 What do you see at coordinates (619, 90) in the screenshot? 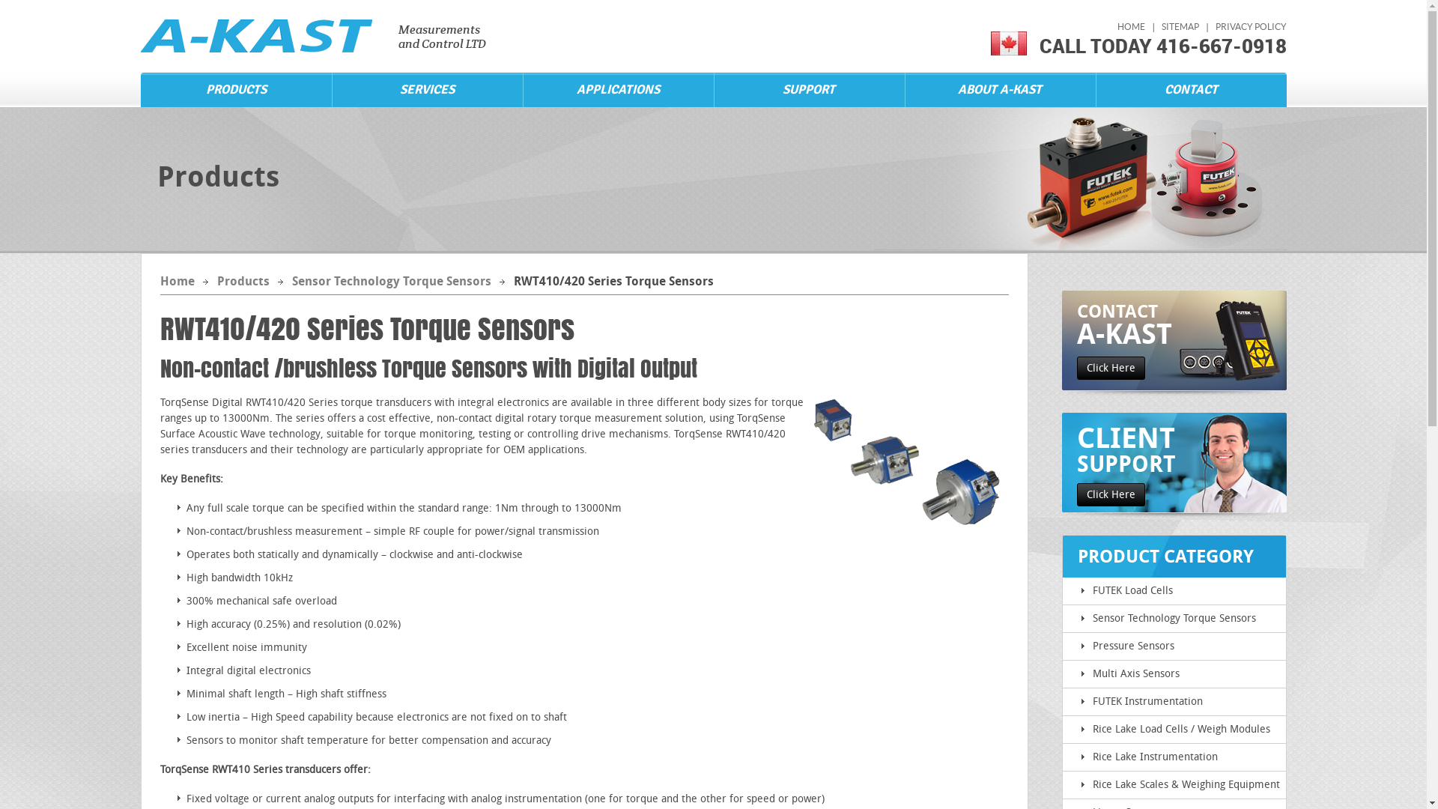
I see `APPLICATIONS` at bounding box center [619, 90].